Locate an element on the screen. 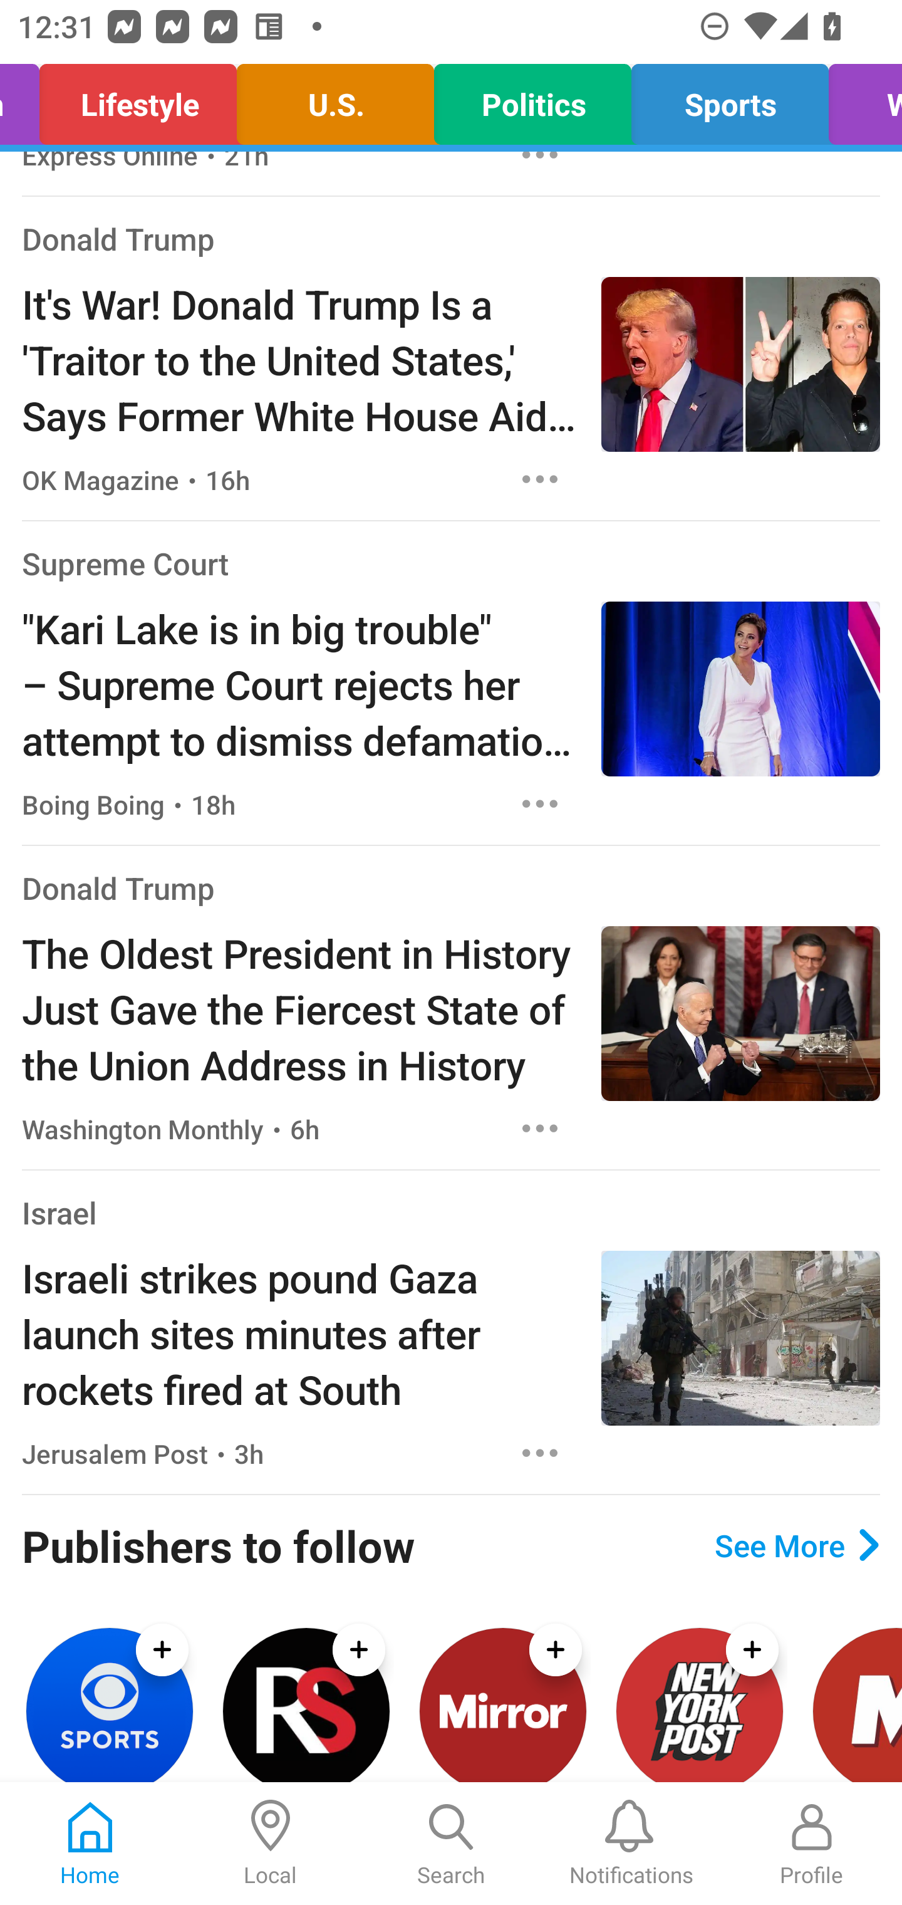 This screenshot has width=902, height=1905. Donald Trump is located at coordinates (118, 887).